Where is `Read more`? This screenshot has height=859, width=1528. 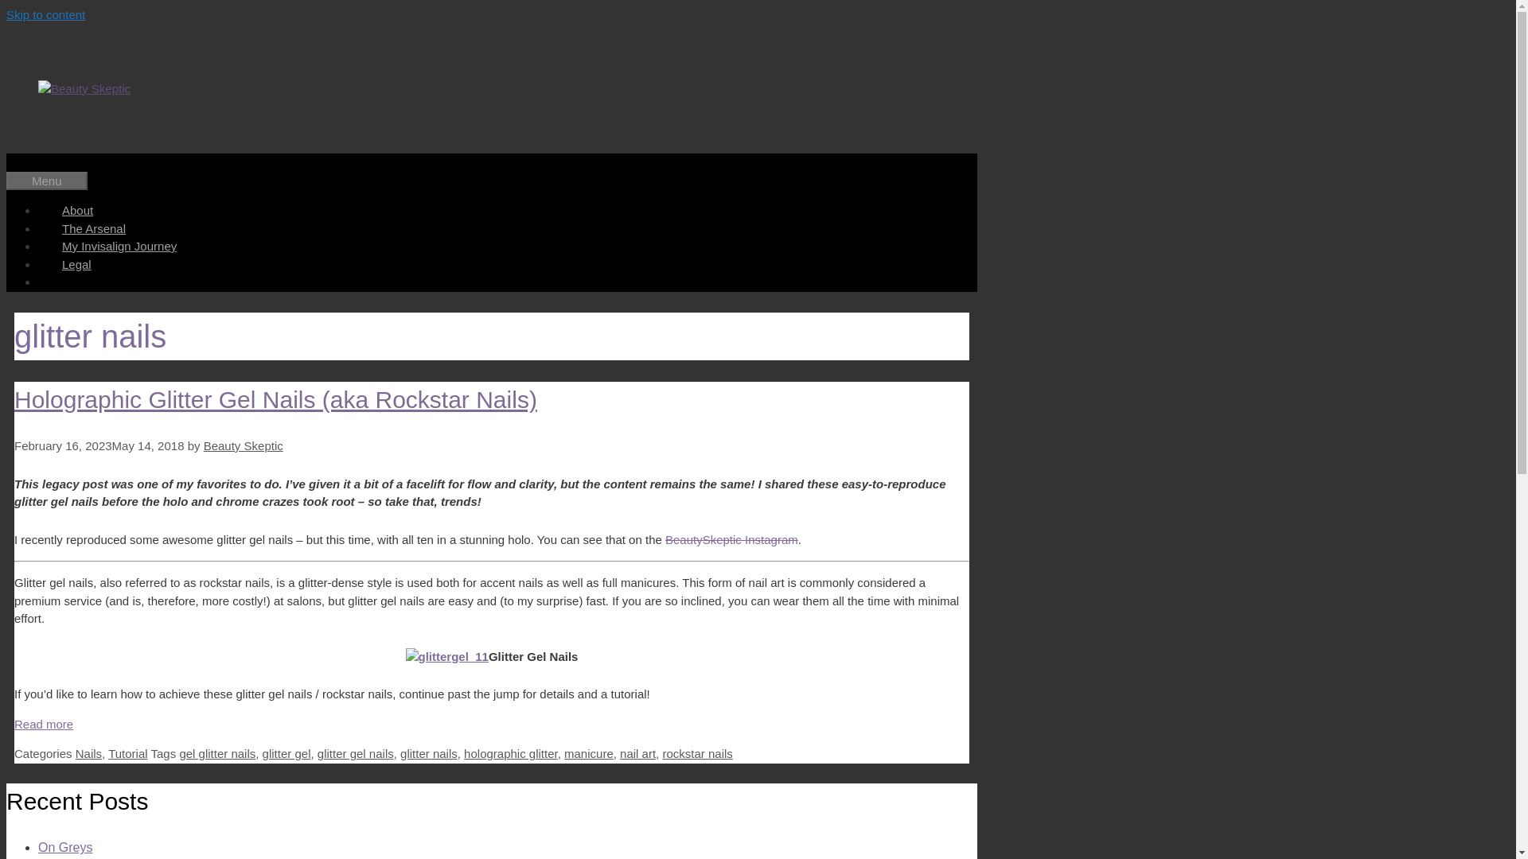 Read more is located at coordinates (43, 724).